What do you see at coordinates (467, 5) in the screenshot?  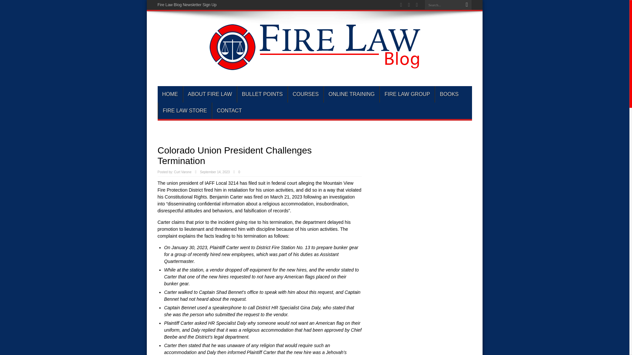 I see `Search` at bounding box center [467, 5].